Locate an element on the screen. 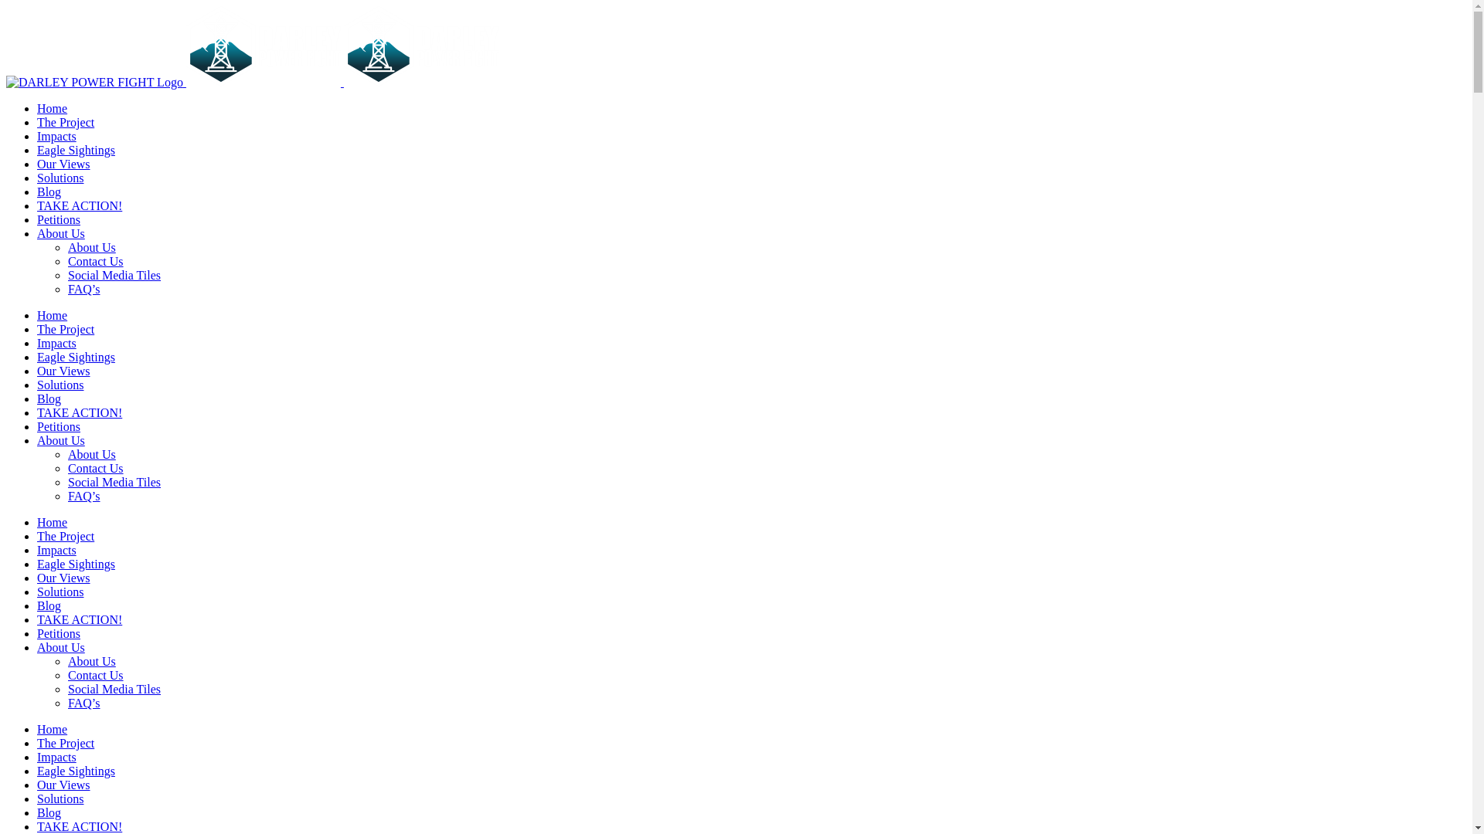 Image resolution: width=1484 pixels, height=834 pixels. Petitions is located at coordinates (59, 426).